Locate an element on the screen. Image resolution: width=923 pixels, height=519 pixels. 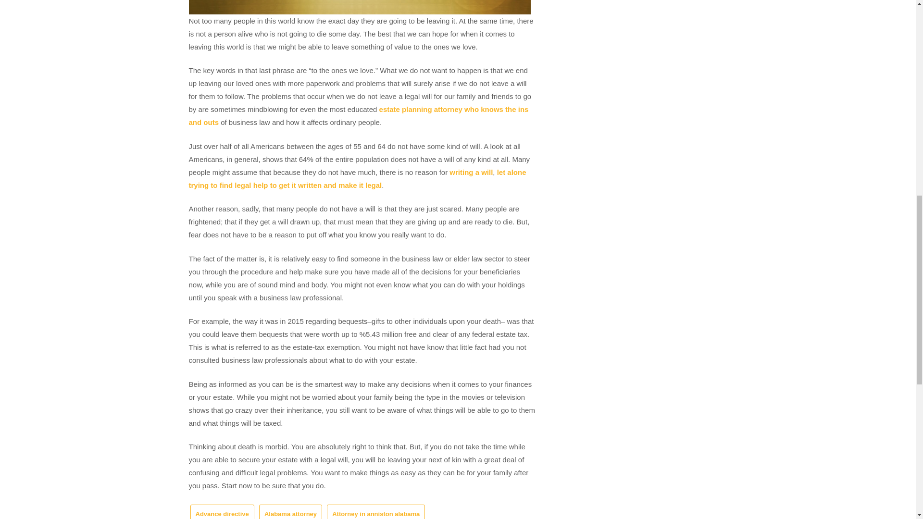
Information related to Attorney in anniston alabama is located at coordinates (358, 116).